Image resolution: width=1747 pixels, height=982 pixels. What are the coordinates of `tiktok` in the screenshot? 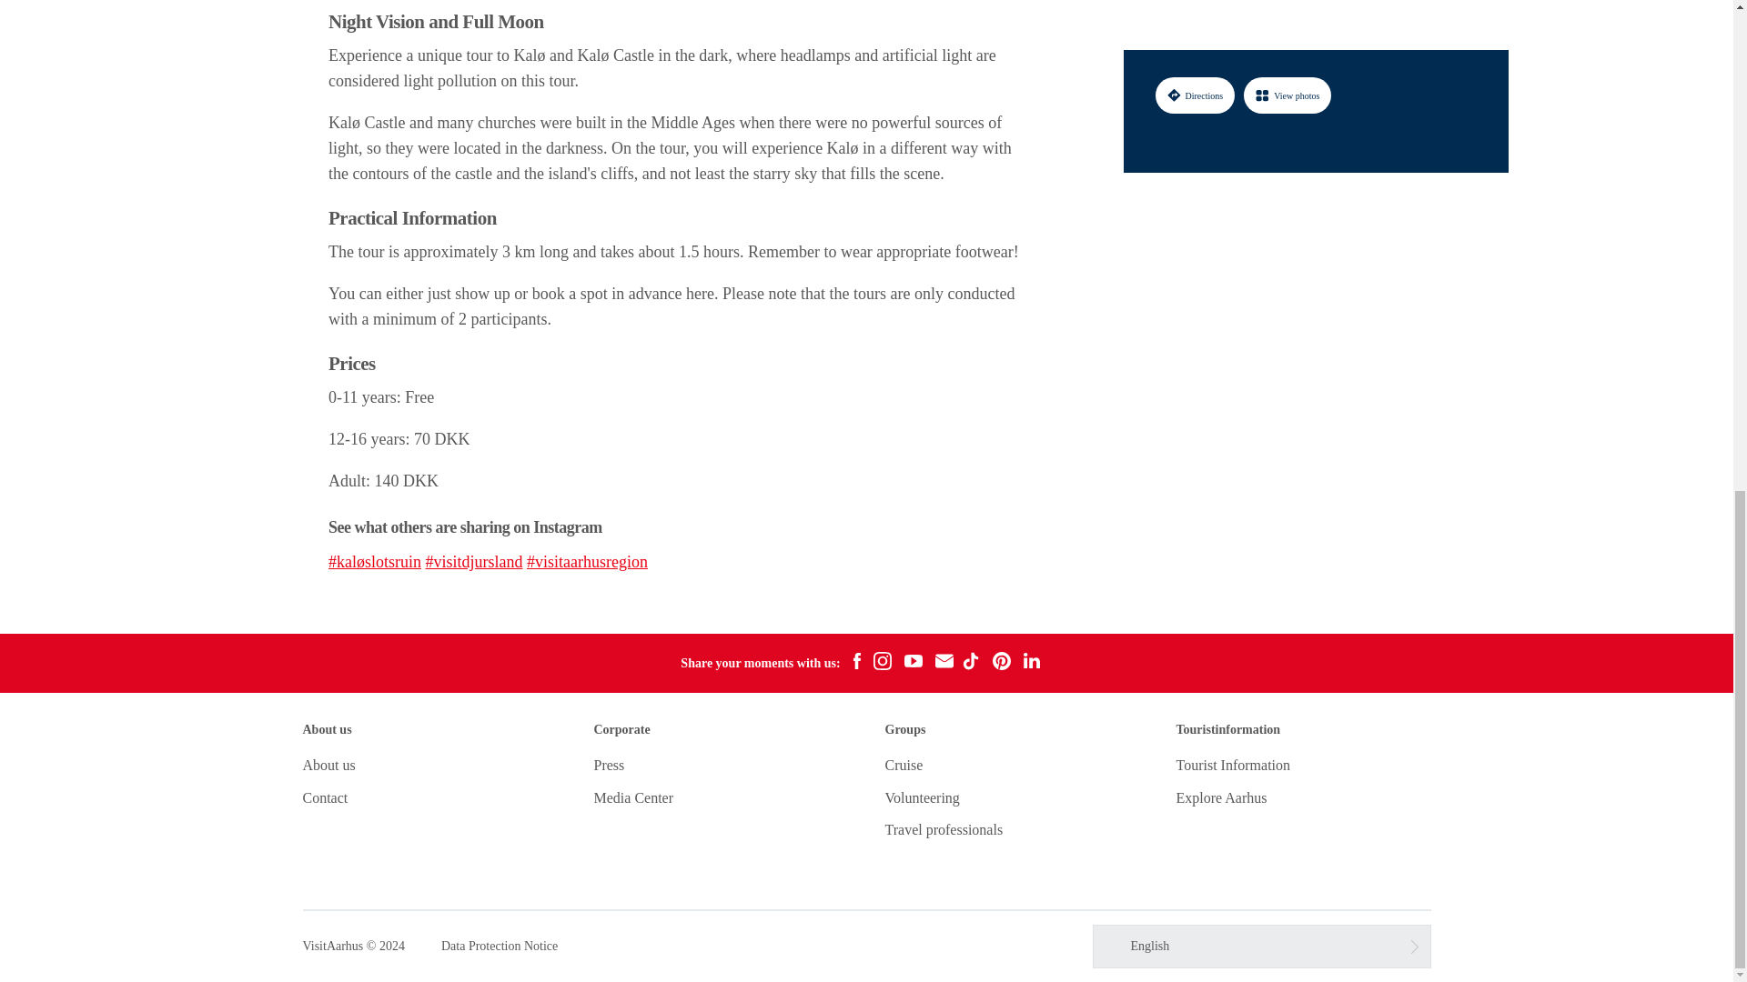 It's located at (973, 664).